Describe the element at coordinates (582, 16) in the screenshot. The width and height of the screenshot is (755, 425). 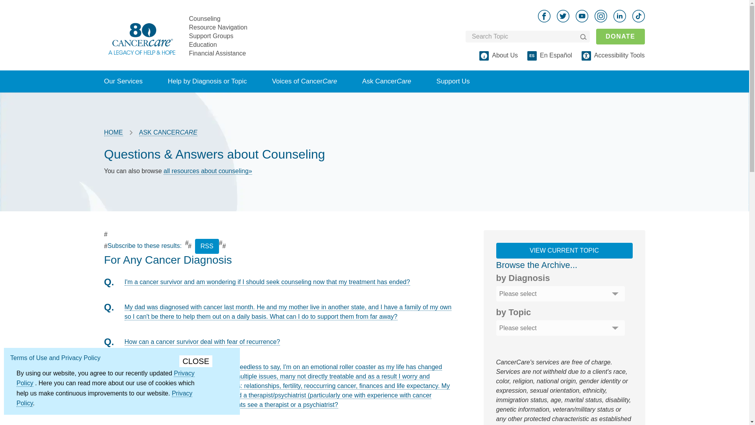
I see `YouTube` at that location.